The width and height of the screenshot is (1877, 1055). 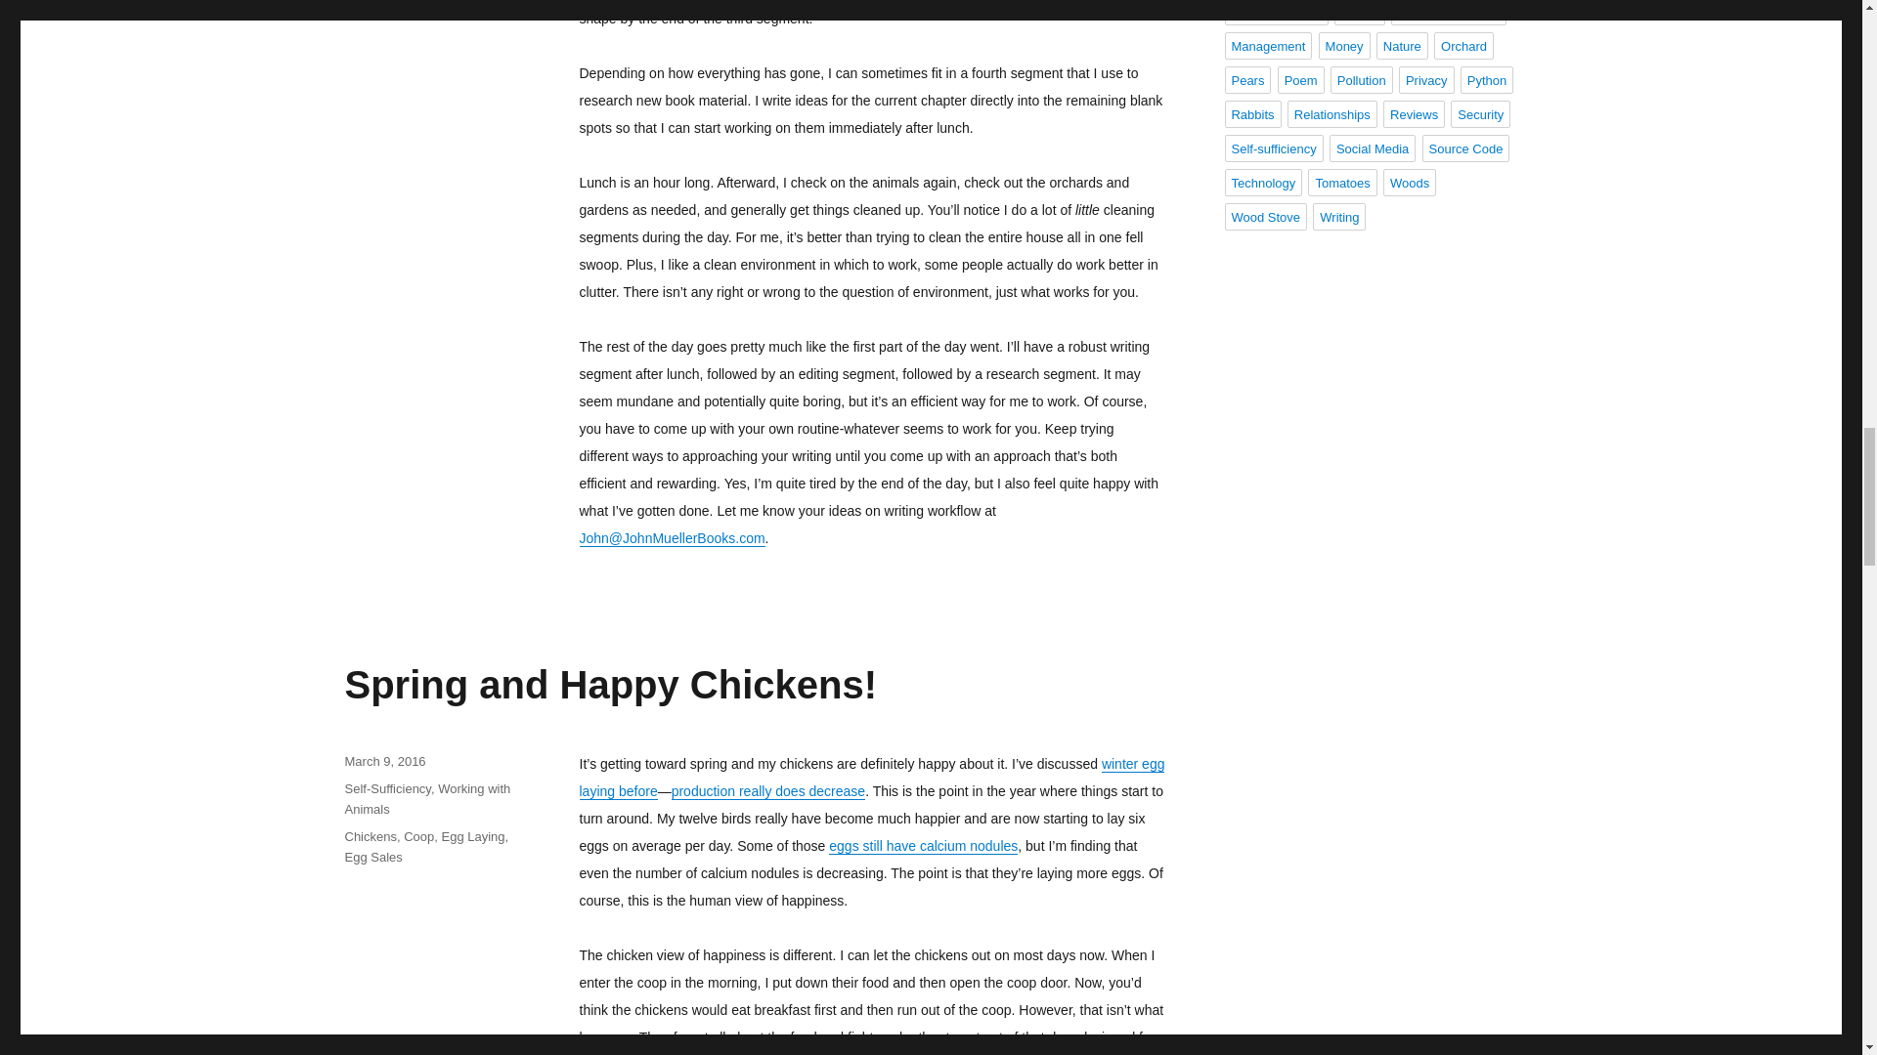 I want to click on Self-Sufficiency, so click(x=386, y=789).